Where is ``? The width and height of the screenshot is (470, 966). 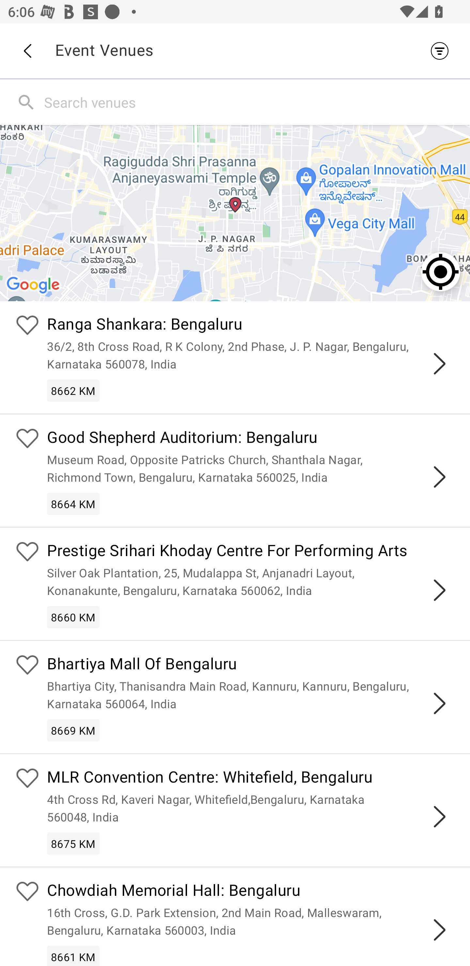
 is located at coordinates (439, 364).